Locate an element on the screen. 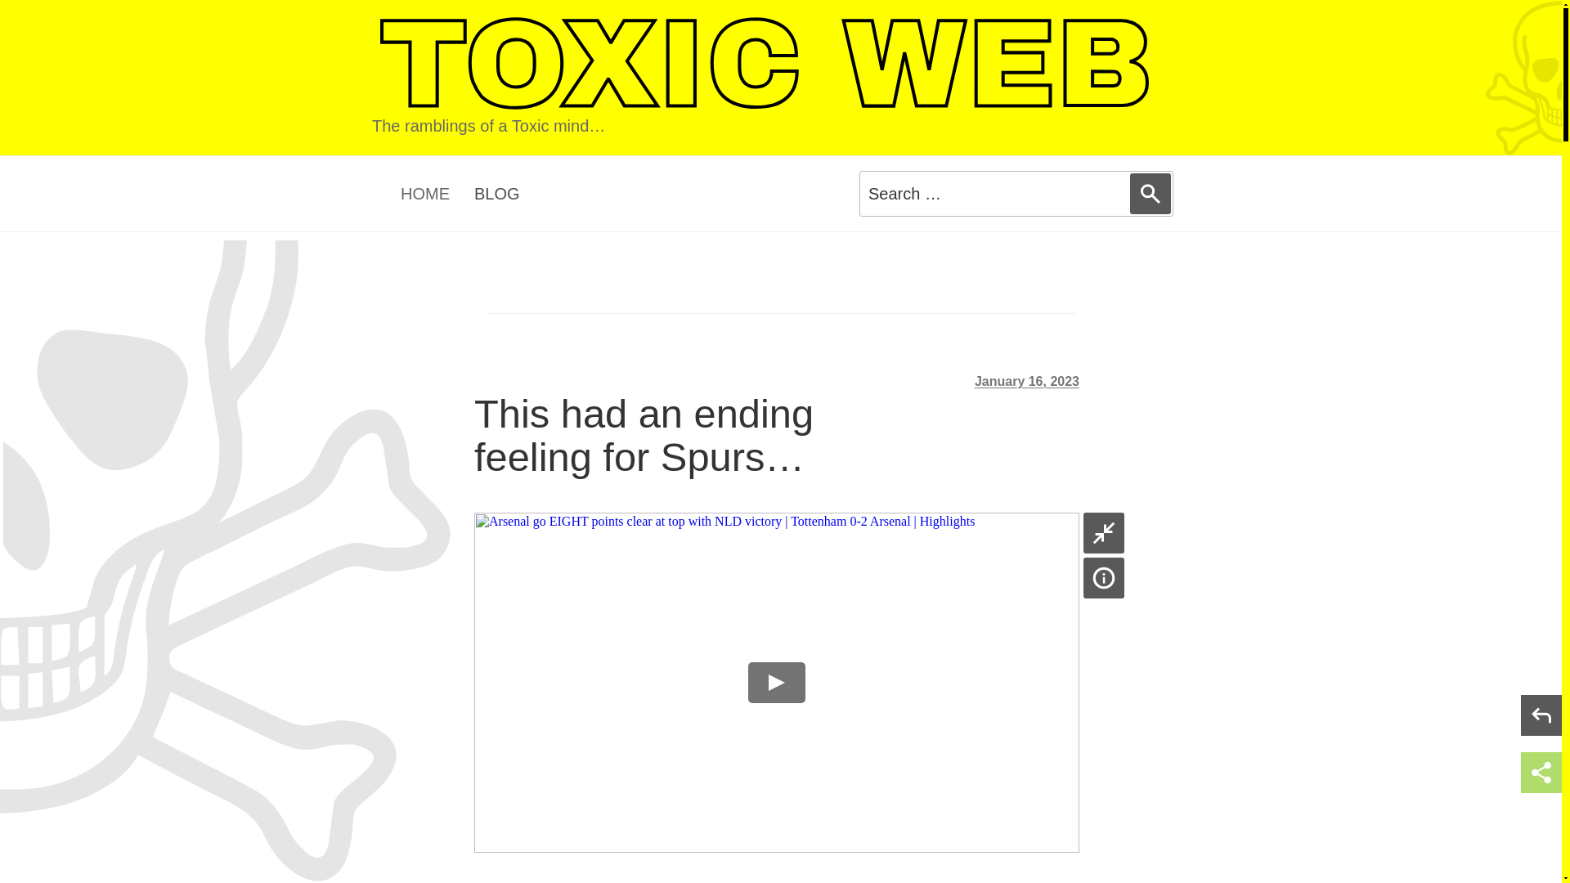 Image resolution: width=1570 pixels, height=883 pixels. video info is located at coordinates (1103, 577).